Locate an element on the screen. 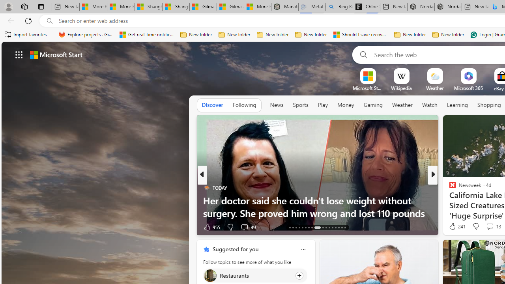  New folder is located at coordinates (448, 35).